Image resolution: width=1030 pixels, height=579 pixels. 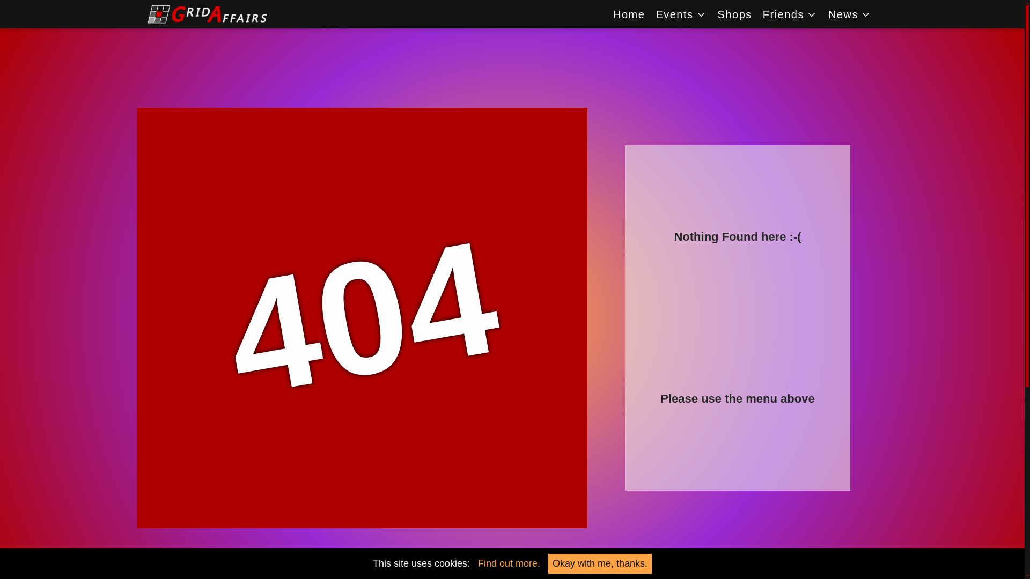 I want to click on Okay with me, thanks., so click(x=600, y=563).